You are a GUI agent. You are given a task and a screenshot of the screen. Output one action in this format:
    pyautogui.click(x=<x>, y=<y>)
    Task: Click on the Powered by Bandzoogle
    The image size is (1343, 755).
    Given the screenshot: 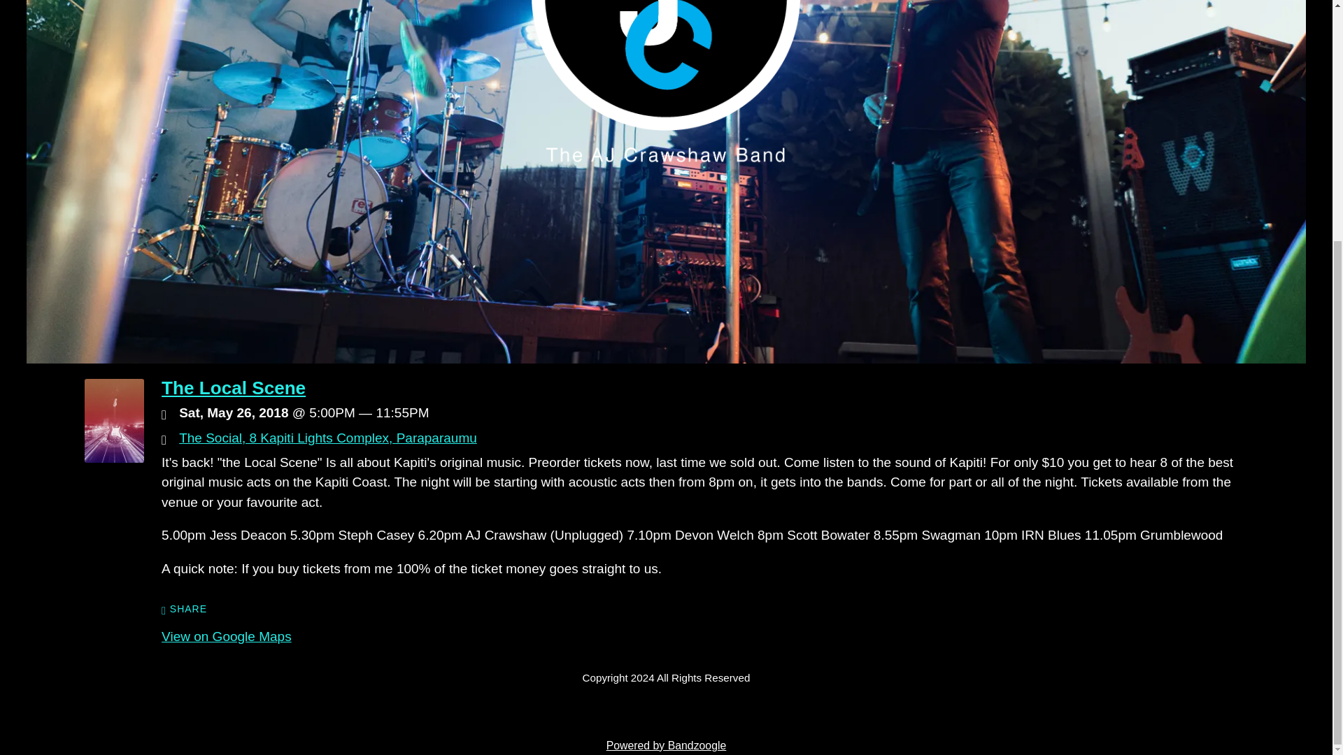 What is the action you would take?
    pyautogui.click(x=666, y=745)
    